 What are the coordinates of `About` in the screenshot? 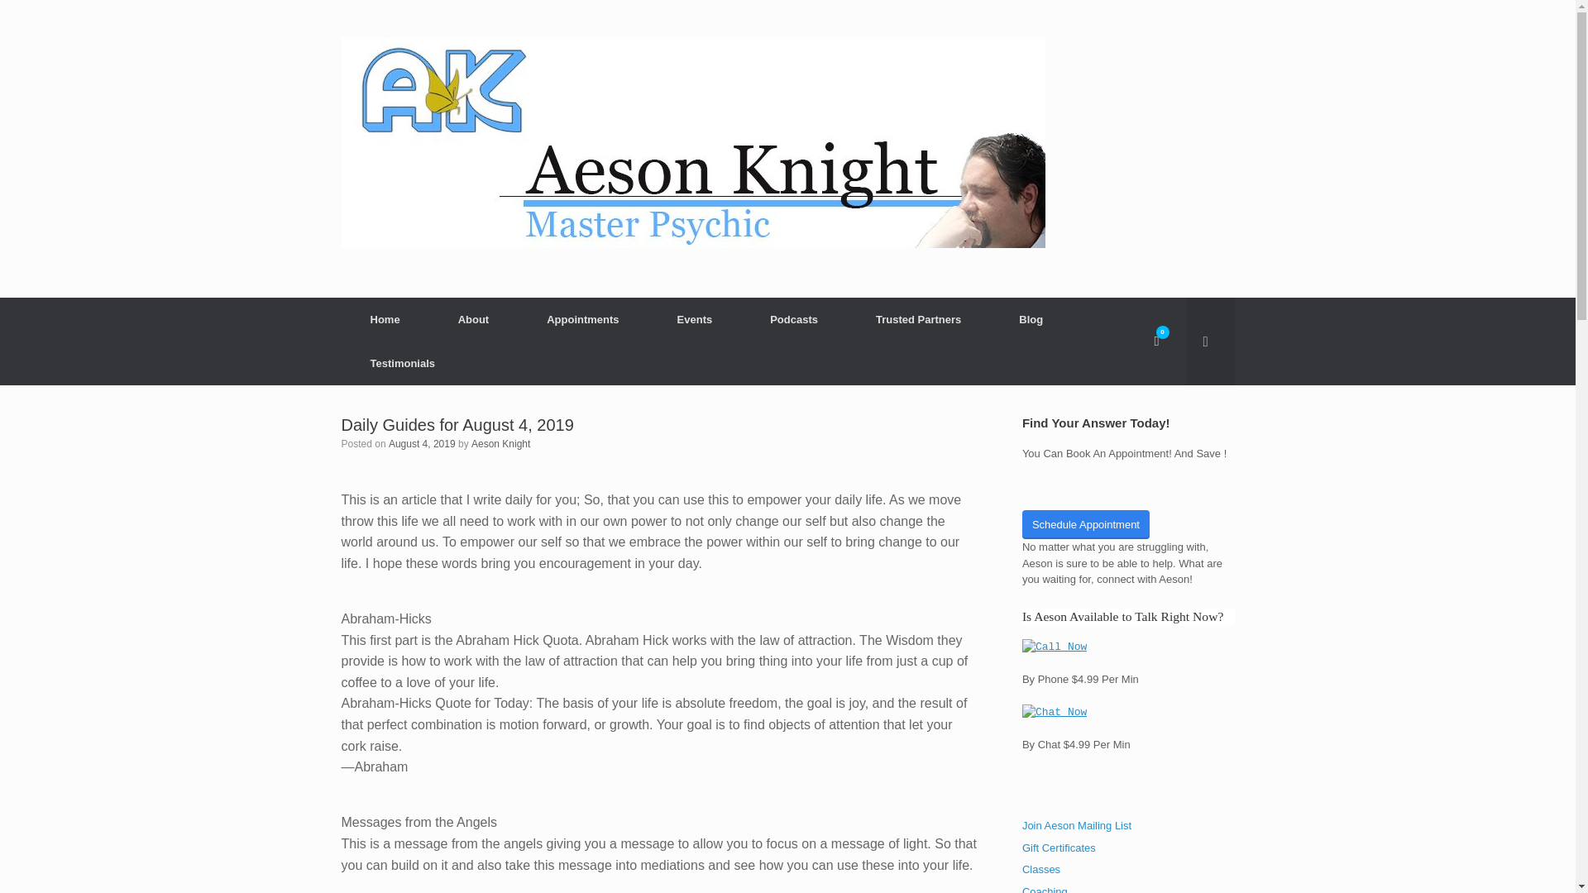 It's located at (473, 319).